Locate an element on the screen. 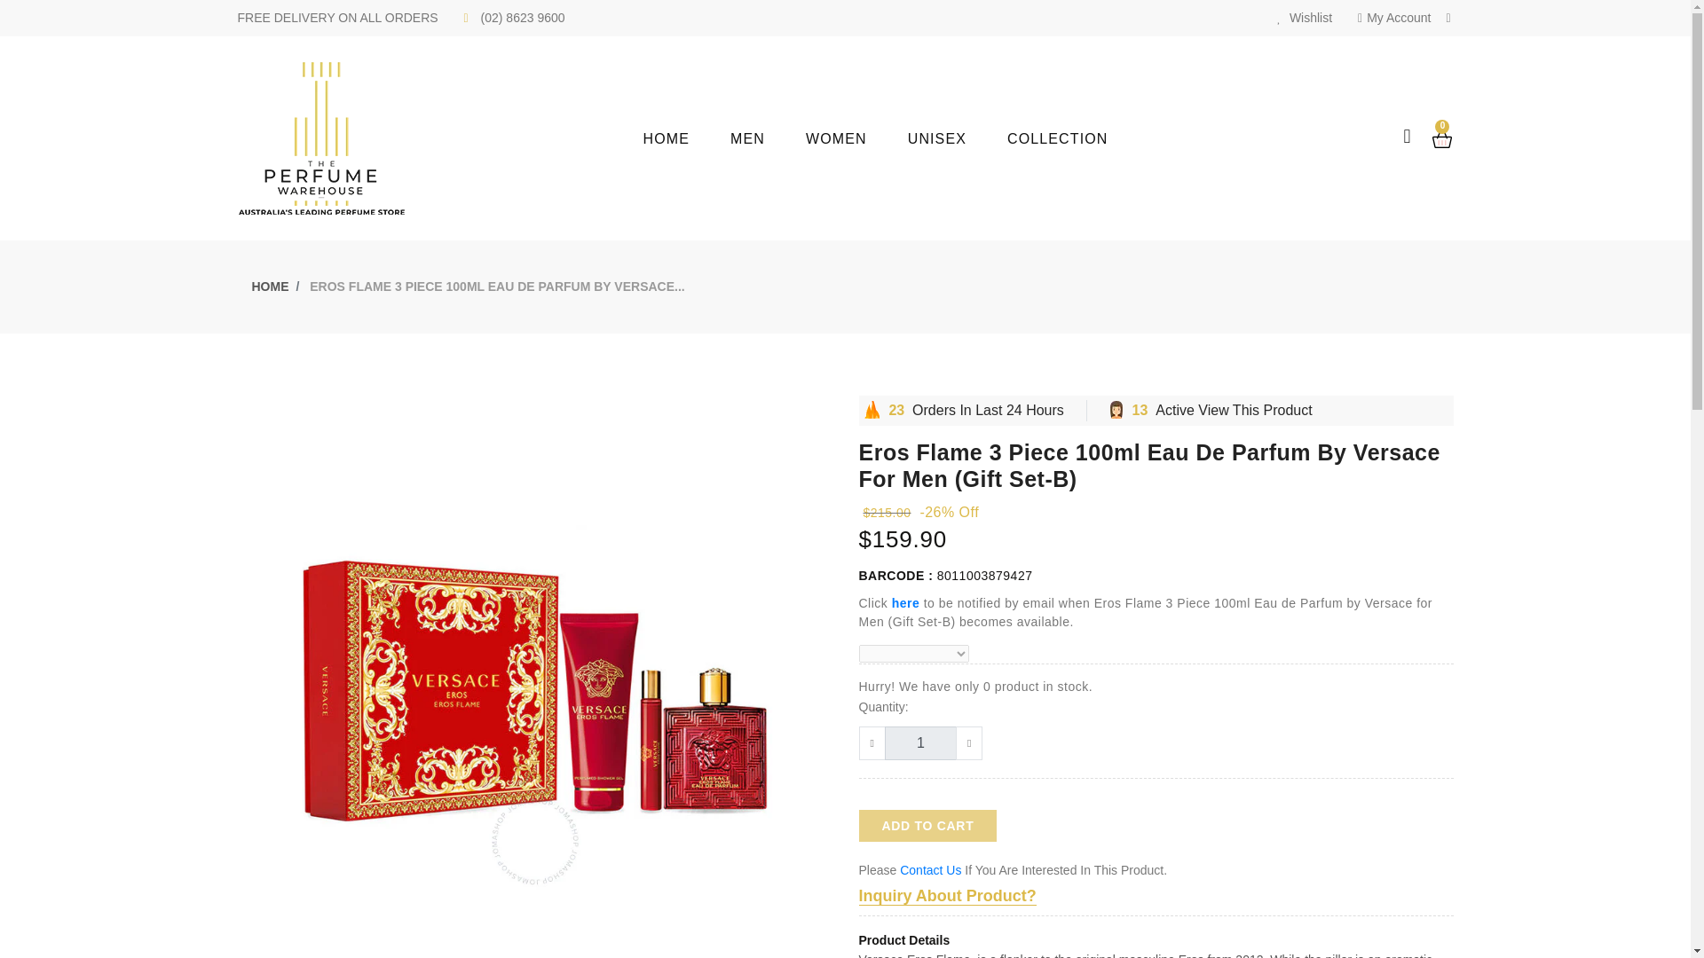 The width and height of the screenshot is (1704, 958). Wishlist is located at coordinates (1305, 18).